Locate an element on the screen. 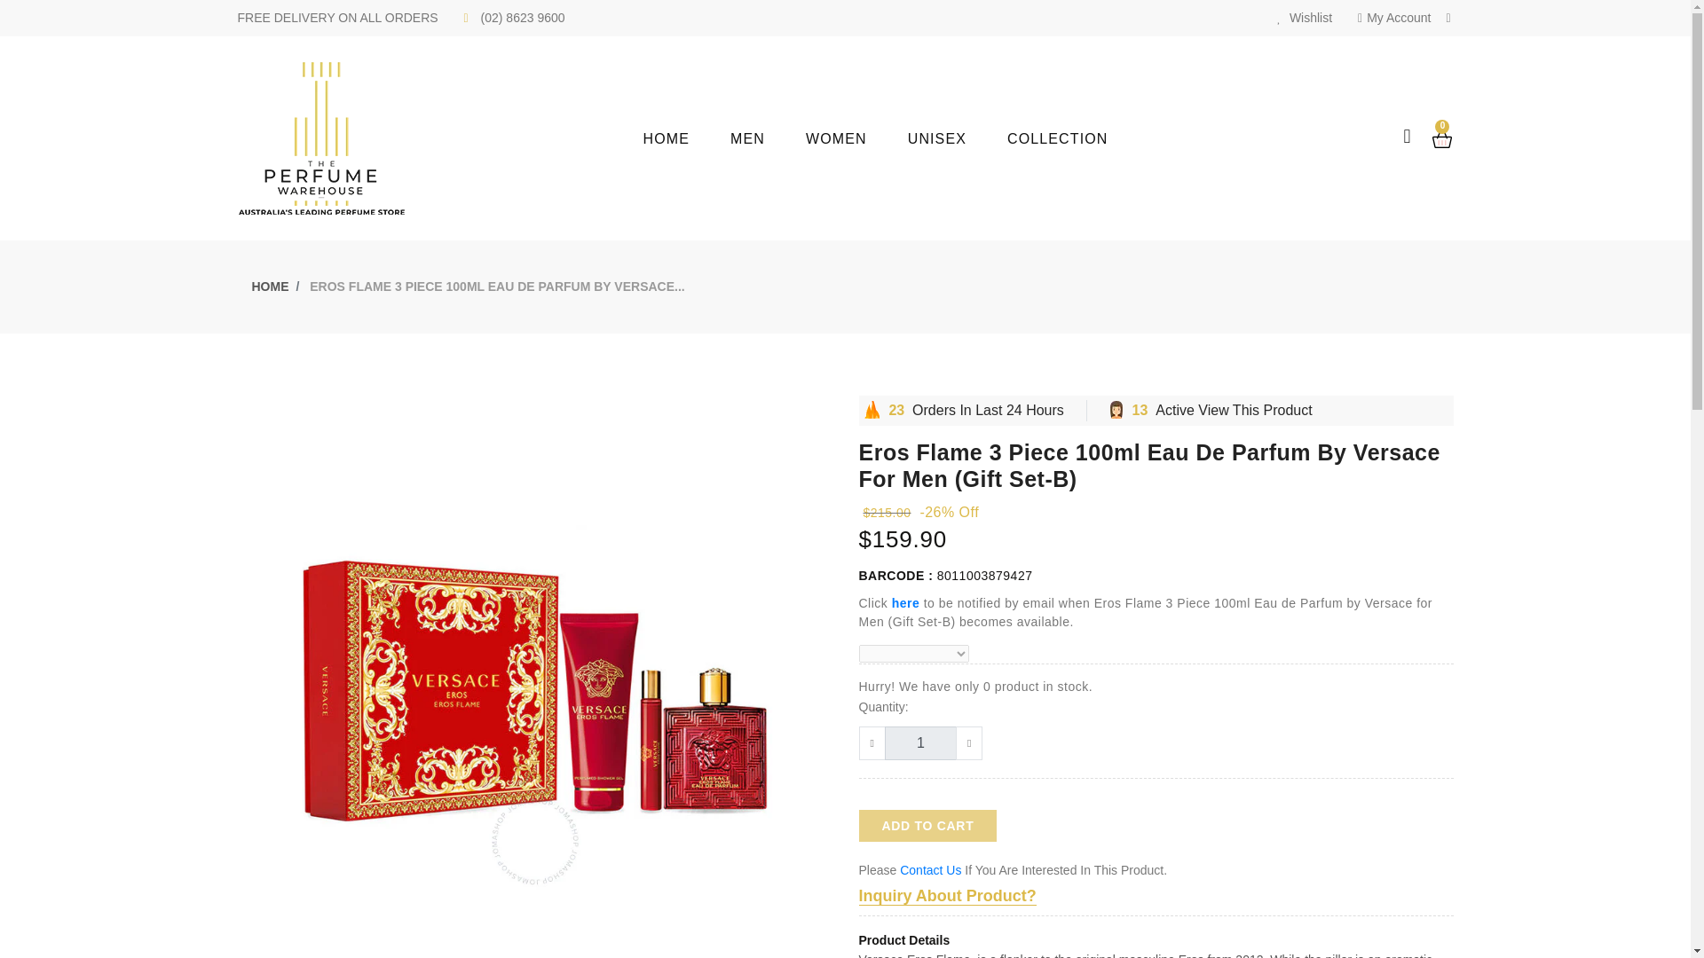 The width and height of the screenshot is (1704, 958). Wishlist is located at coordinates (1305, 18).